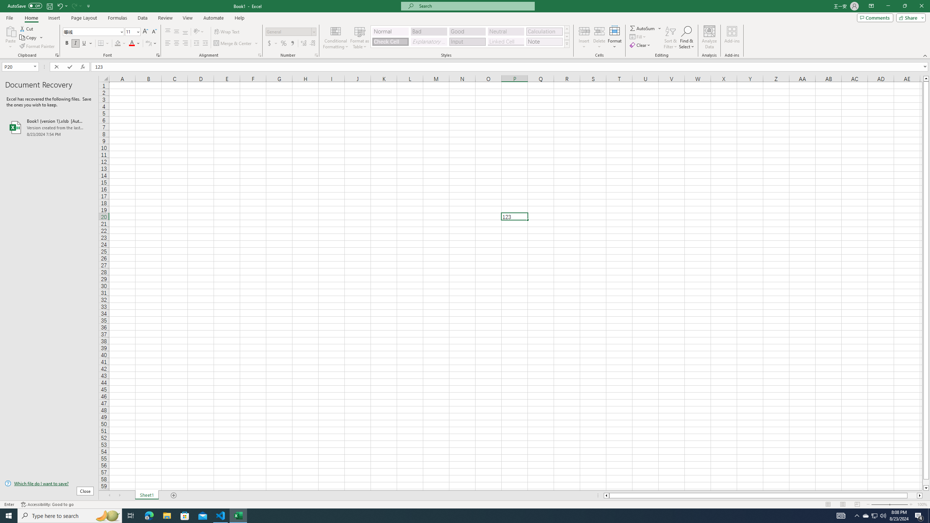 This screenshot has height=523, width=930. I want to click on More Options, so click(660, 28).